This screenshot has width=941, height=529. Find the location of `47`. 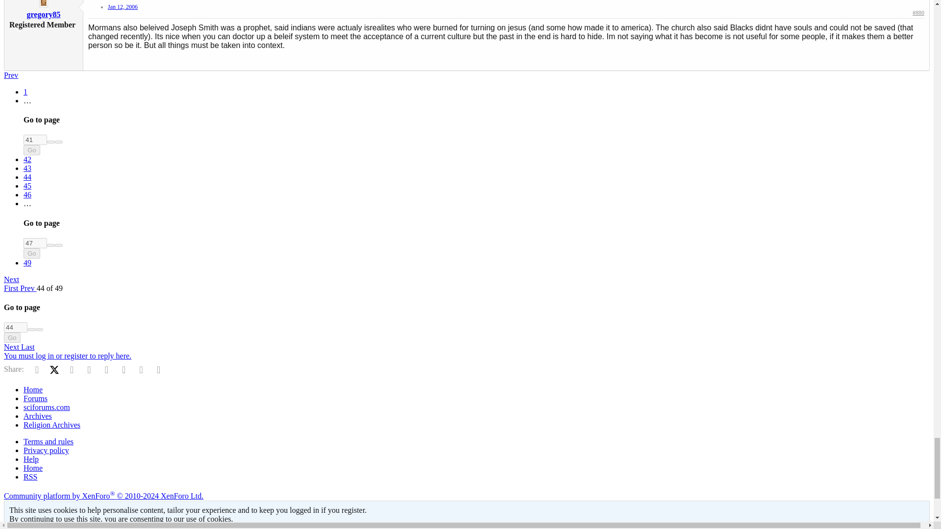

47 is located at coordinates (35, 243).